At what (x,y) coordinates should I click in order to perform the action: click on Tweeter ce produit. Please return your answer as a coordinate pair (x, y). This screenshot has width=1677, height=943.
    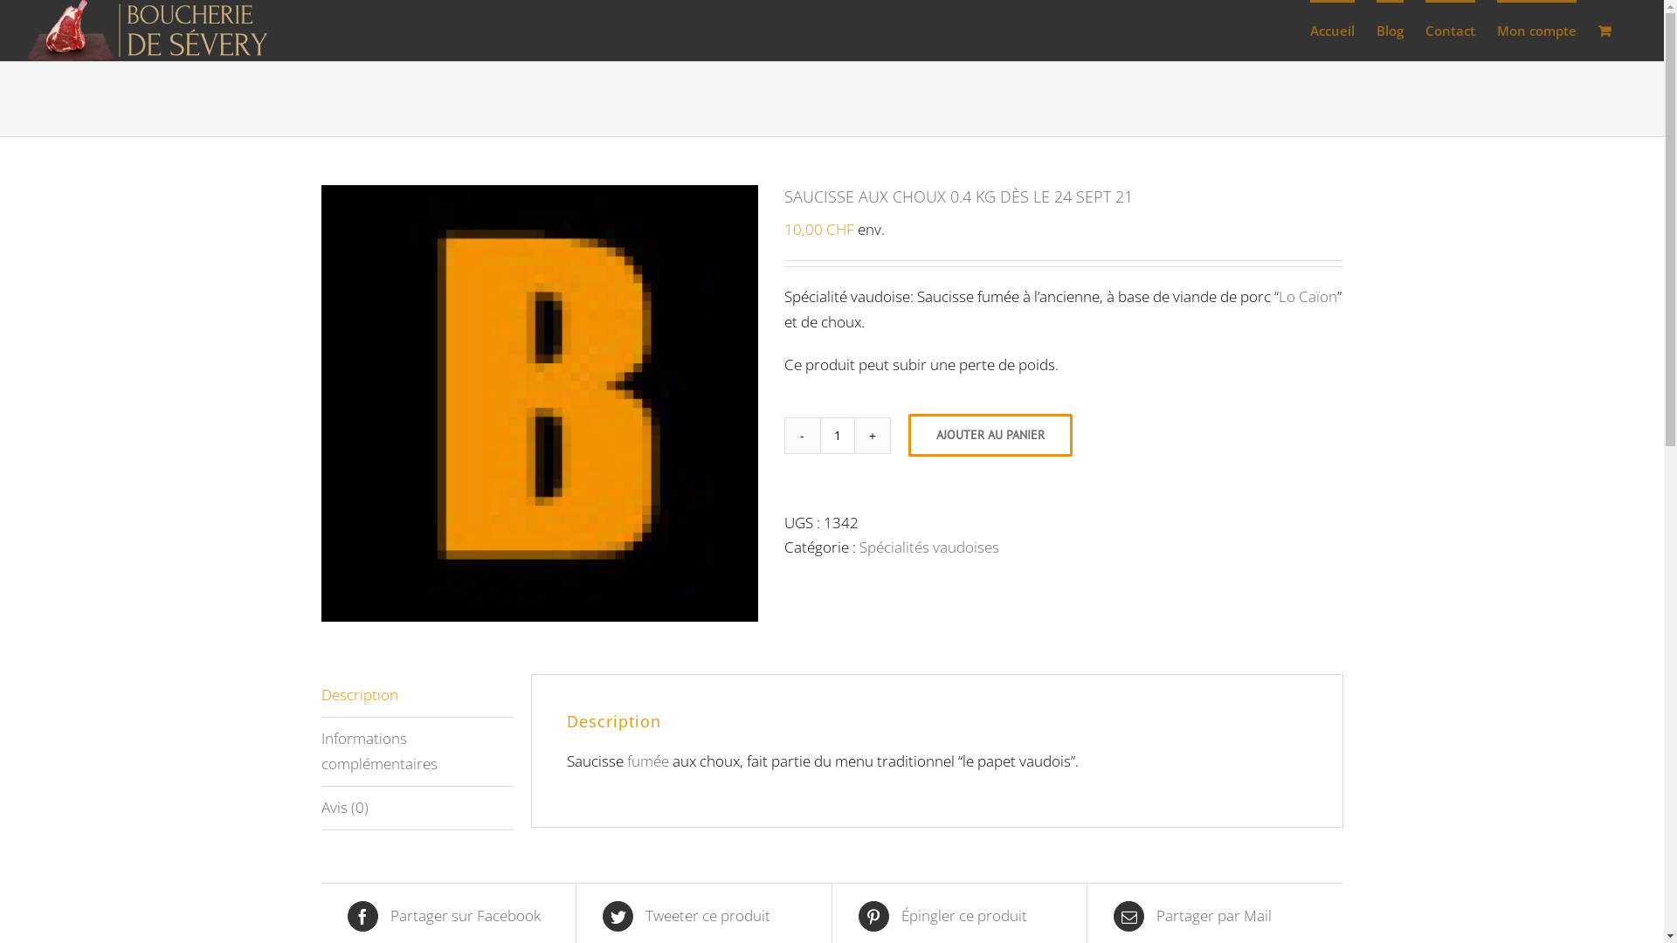
    Looking at the image, I should click on (704, 917).